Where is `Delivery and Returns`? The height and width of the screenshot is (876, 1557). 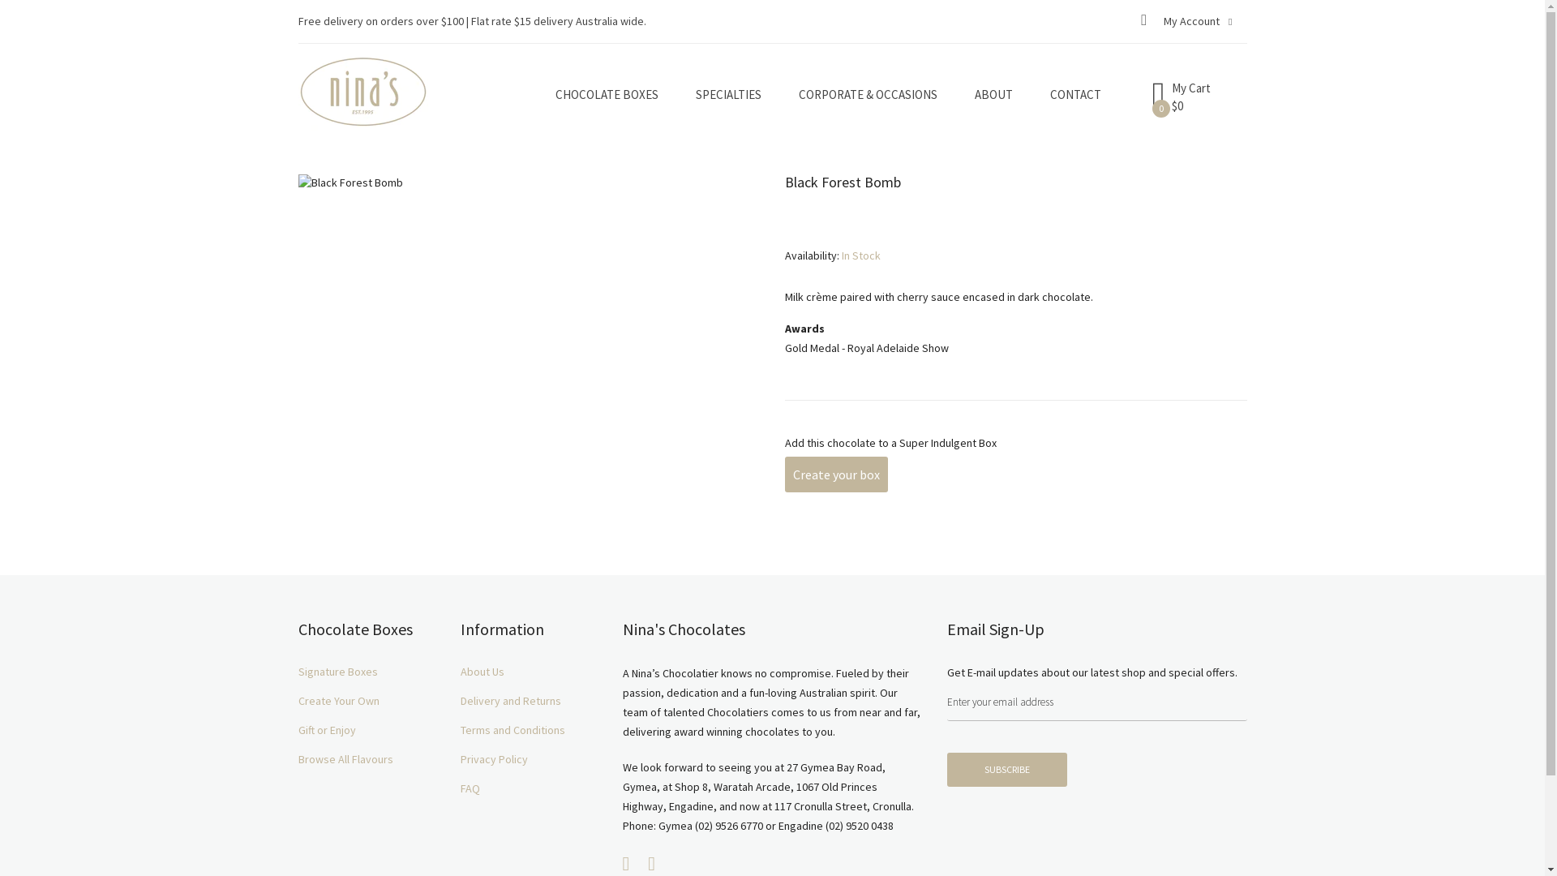 Delivery and Returns is located at coordinates (530, 701).